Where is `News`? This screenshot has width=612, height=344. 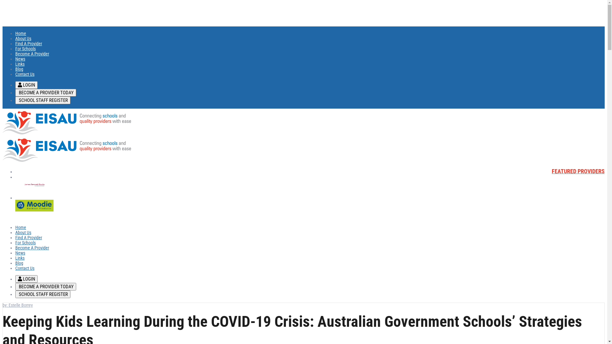
News is located at coordinates (20, 59).